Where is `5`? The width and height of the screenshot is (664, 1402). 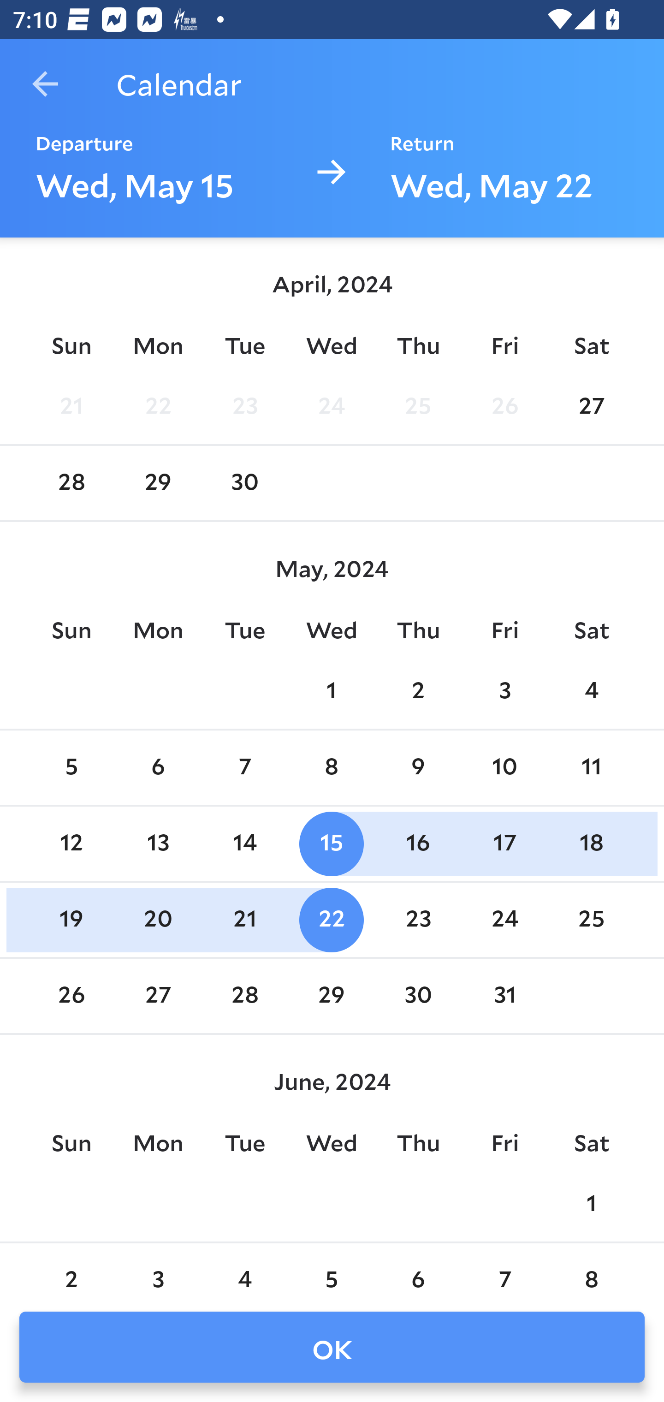
5 is located at coordinates (332, 1270).